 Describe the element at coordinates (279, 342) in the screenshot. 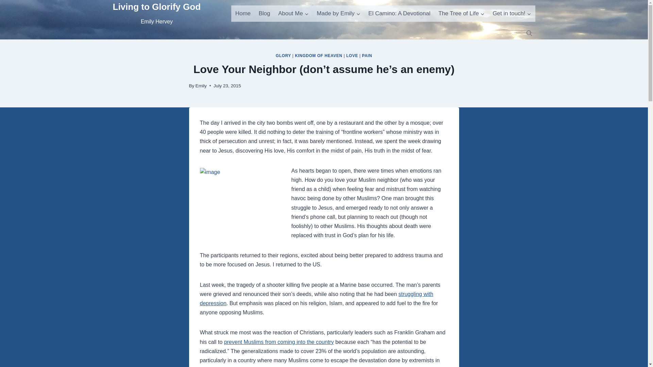

I see `prevent Muslims from coming into the country` at that location.